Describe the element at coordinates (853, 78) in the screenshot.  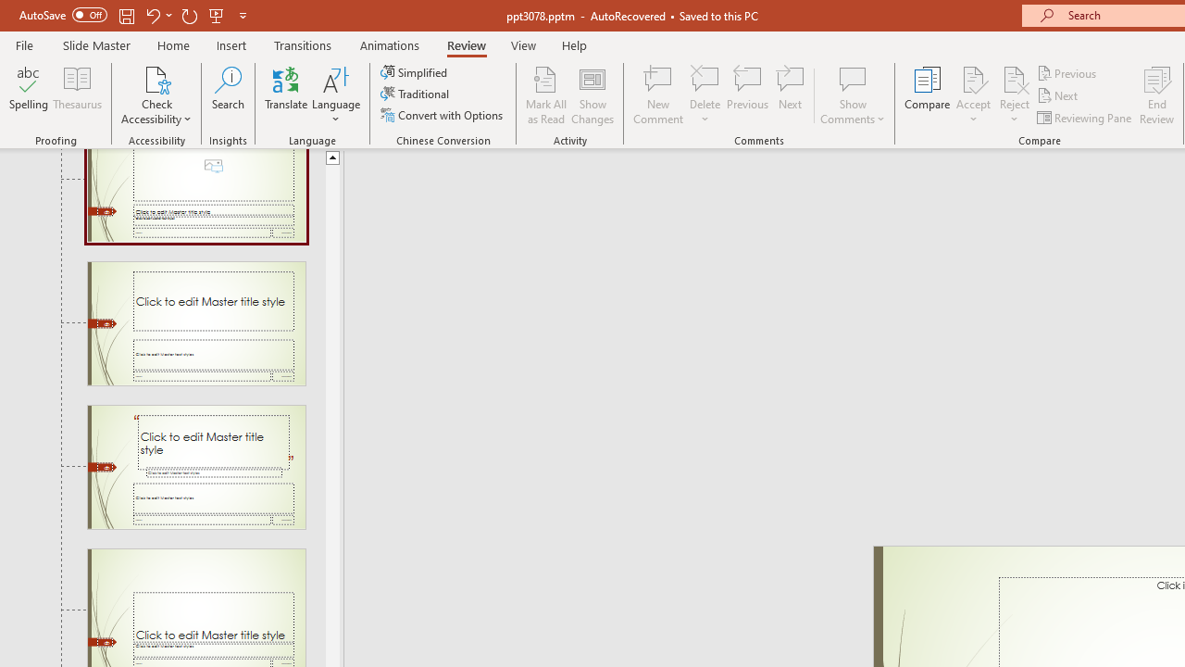
I see `Show Comments` at that location.